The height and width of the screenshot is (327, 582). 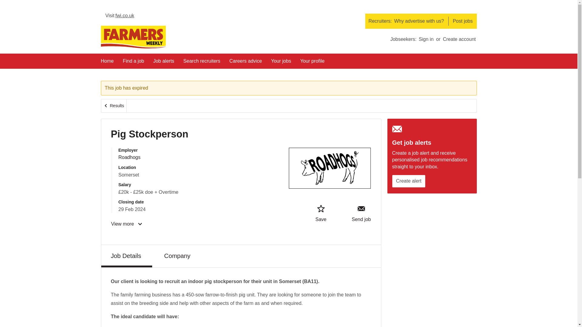 What do you see at coordinates (426, 39) in the screenshot?
I see `Sign in` at bounding box center [426, 39].